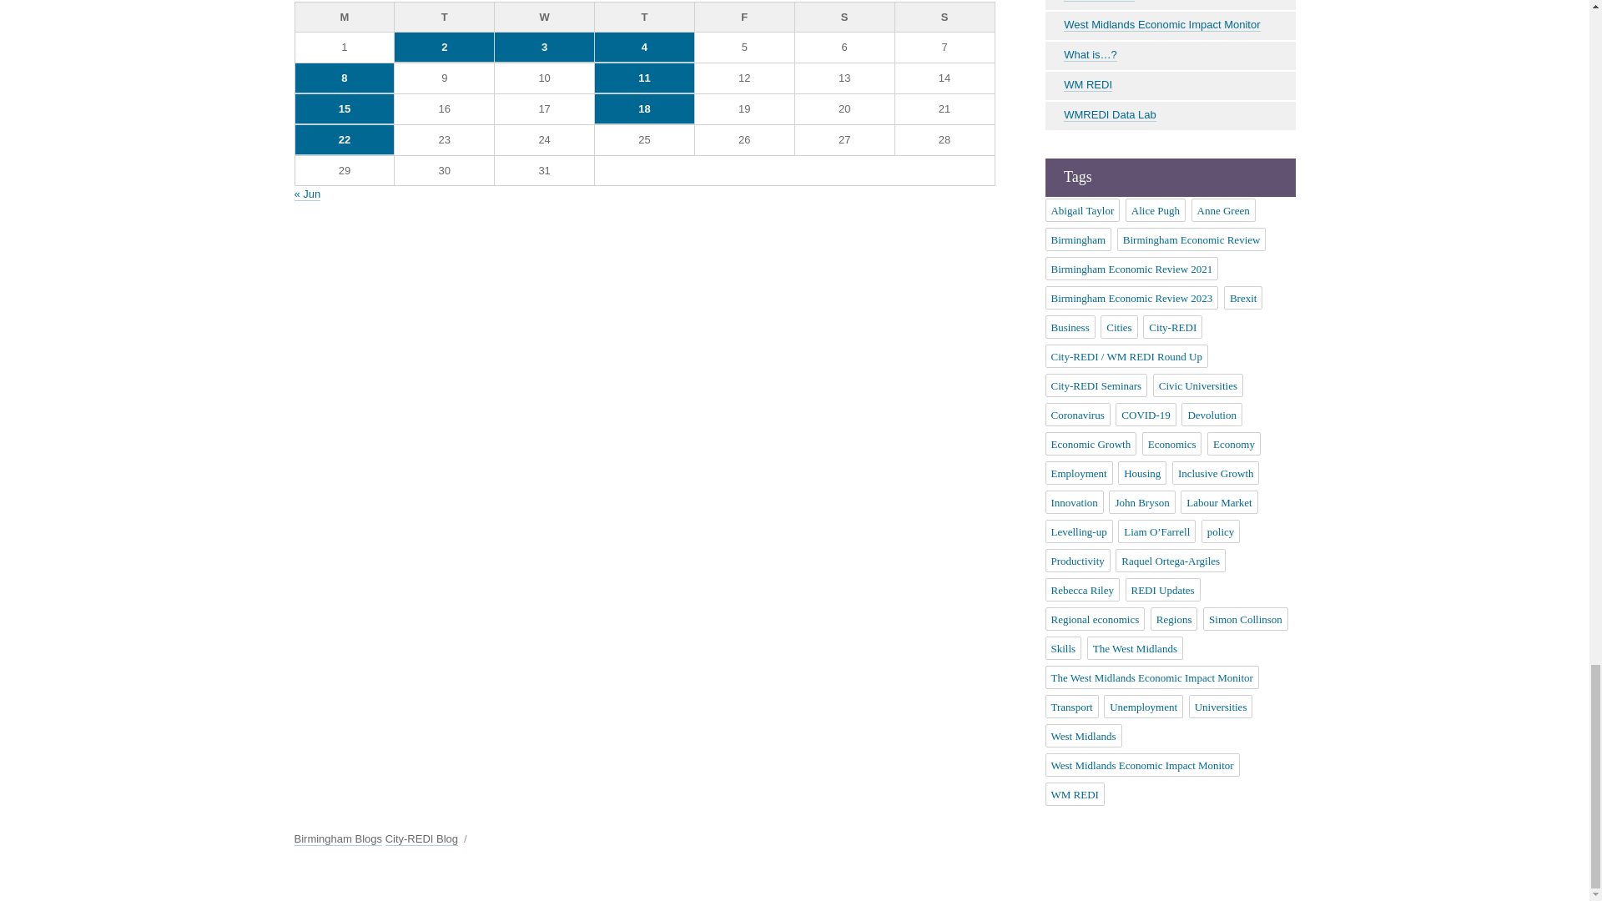 Image resolution: width=1602 pixels, height=901 pixels. What do you see at coordinates (444, 17) in the screenshot?
I see `Tuesday` at bounding box center [444, 17].